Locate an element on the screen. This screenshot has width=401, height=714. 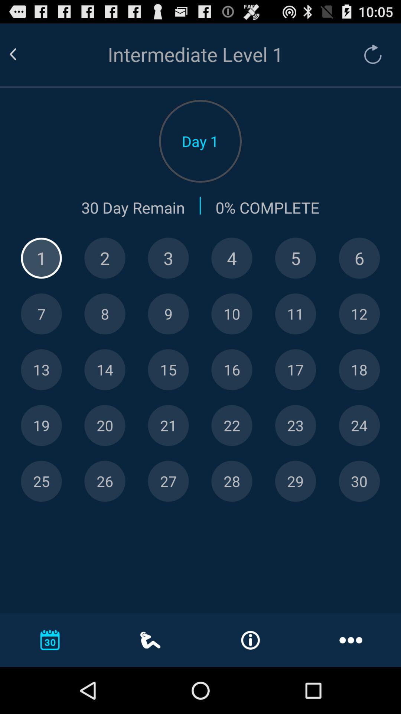
select this date is located at coordinates (296, 425).